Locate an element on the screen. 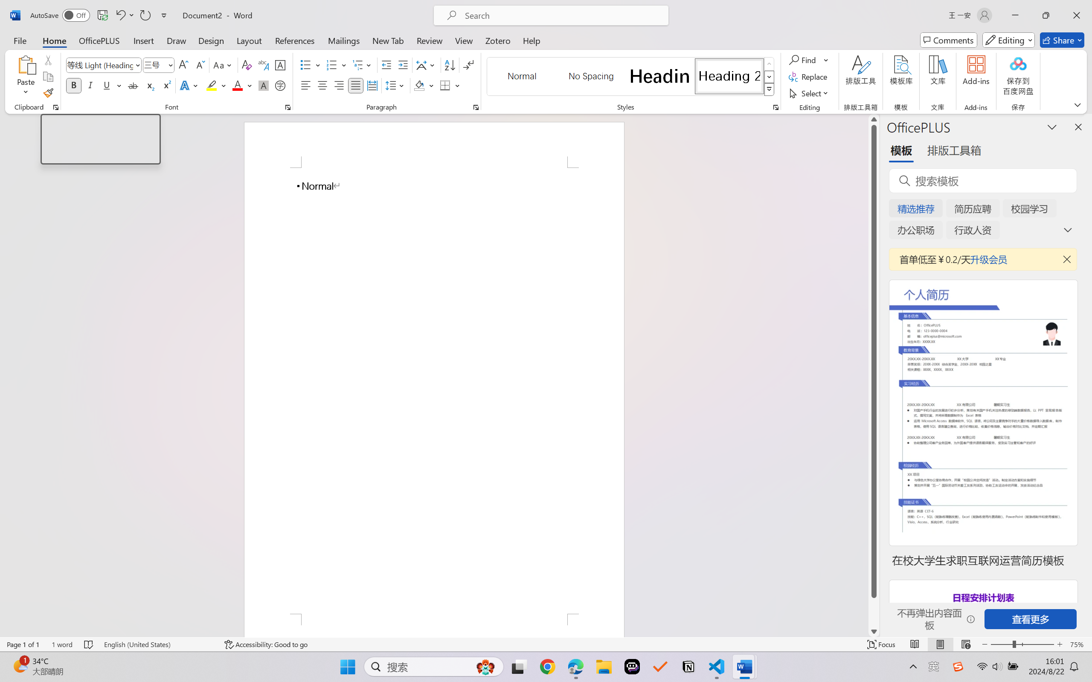  Line and Paragraph Spacing is located at coordinates (396, 85).